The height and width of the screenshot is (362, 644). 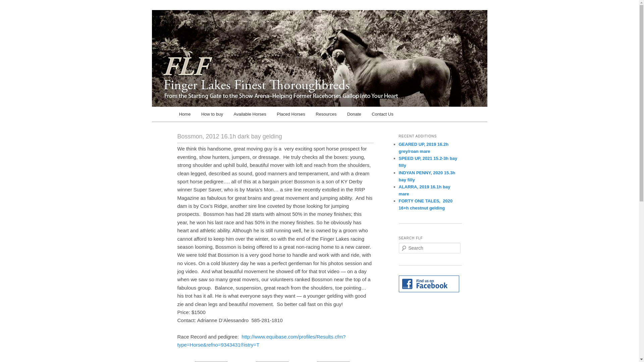 What do you see at coordinates (427, 176) in the screenshot?
I see `INDYAN PENNY, 2020 15.3h bay filly` at bounding box center [427, 176].